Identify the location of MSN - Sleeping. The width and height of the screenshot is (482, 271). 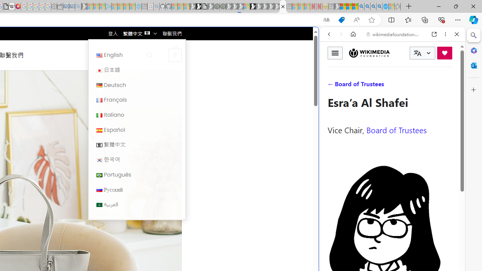
(337, 7).